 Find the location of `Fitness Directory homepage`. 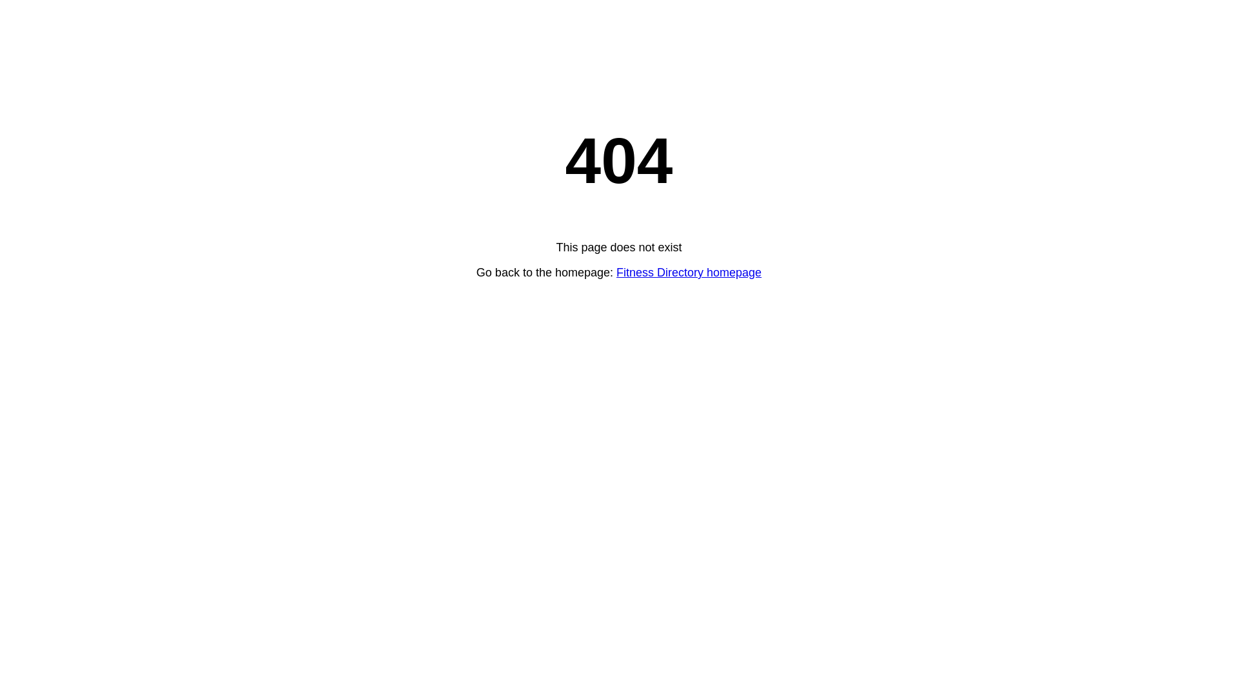

Fitness Directory homepage is located at coordinates (689, 273).